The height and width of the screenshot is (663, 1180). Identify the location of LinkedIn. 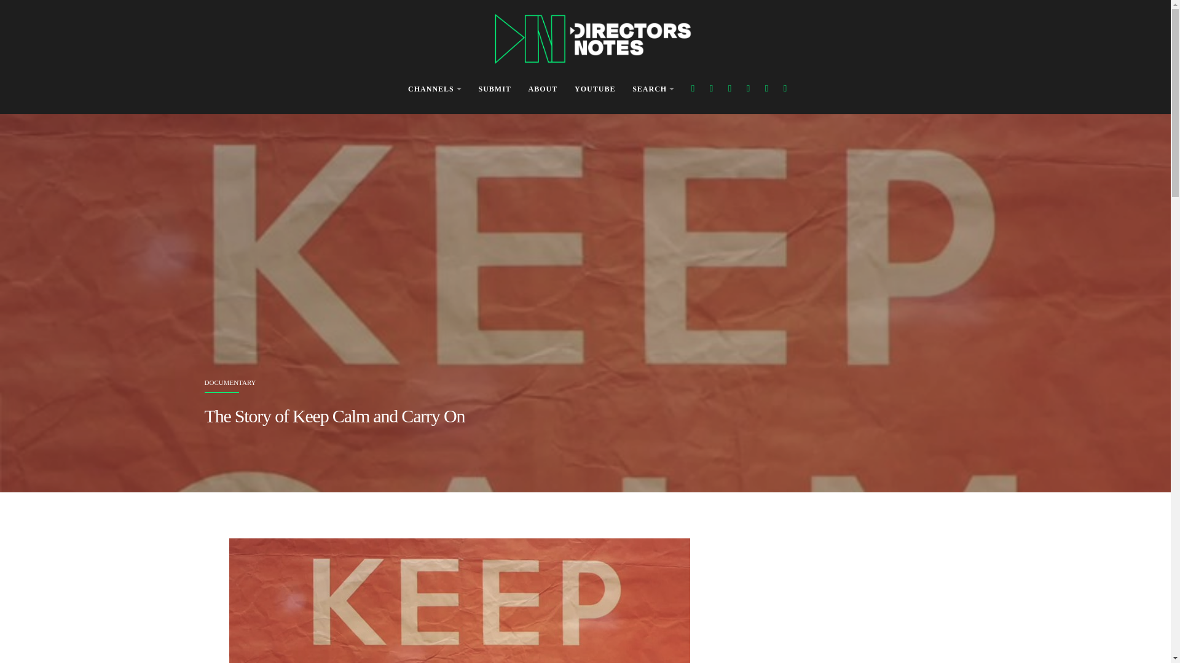
(785, 88).